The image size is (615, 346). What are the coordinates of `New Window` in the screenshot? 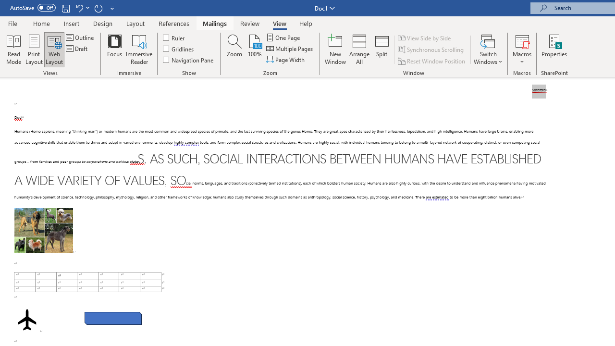 It's located at (335, 49).